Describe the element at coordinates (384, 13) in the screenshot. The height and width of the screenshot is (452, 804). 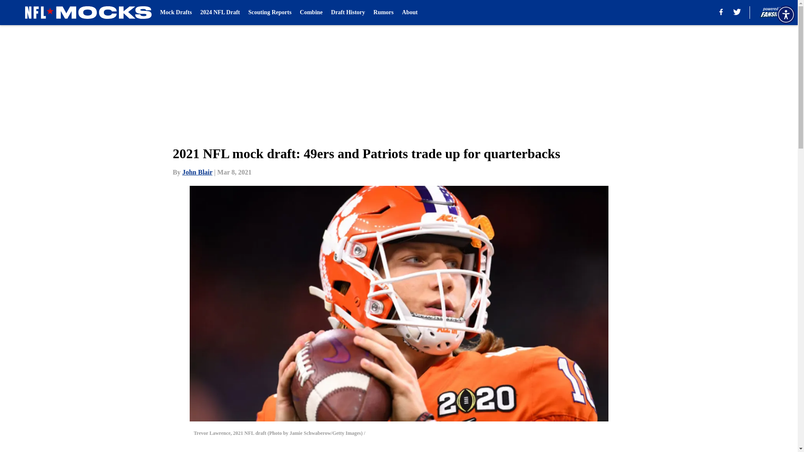
I see `Rumors` at that location.